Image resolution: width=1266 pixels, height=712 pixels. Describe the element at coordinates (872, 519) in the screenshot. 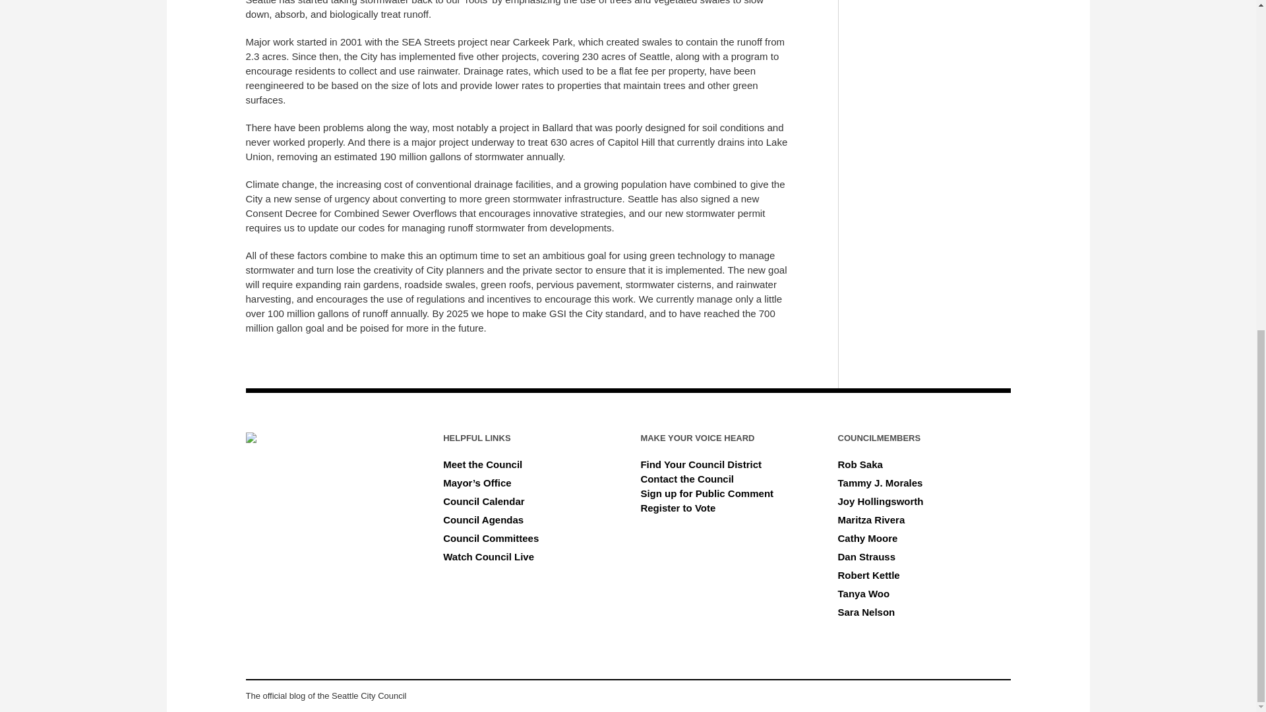

I see `Maritza Rivera` at that location.